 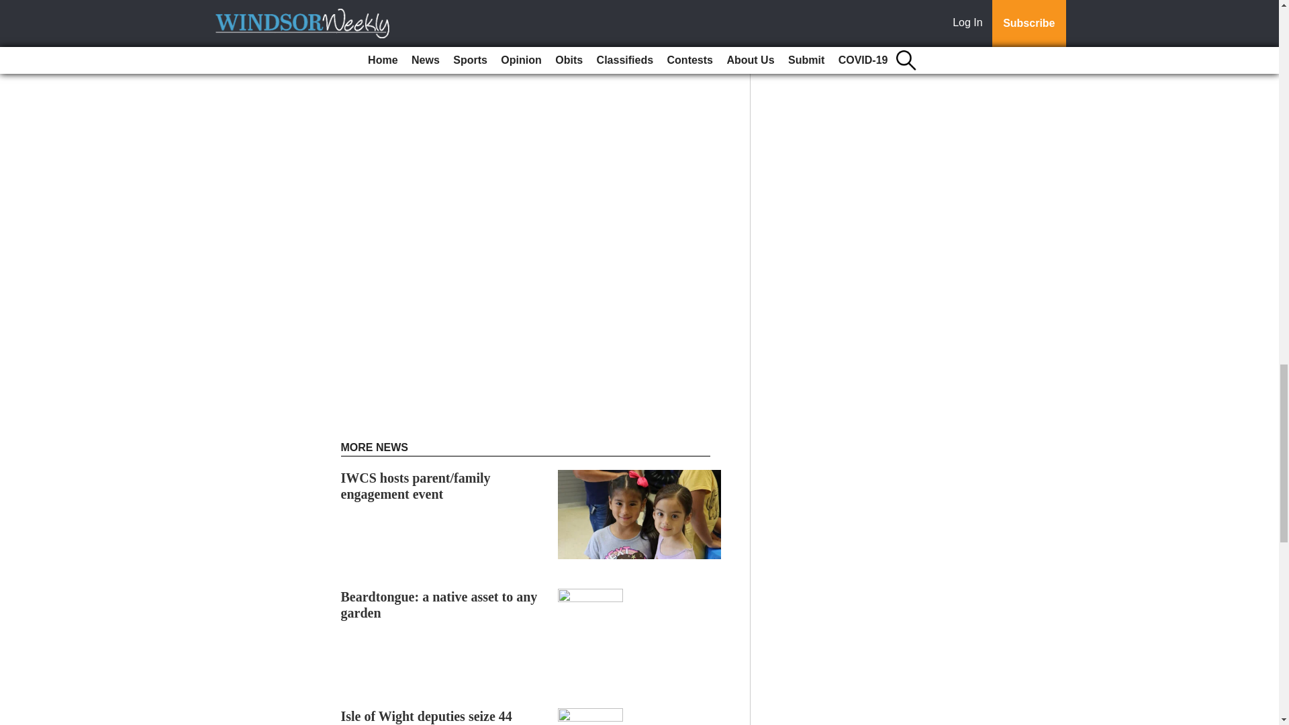 What do you see at coordinates (428, 717) in the screenshot?
I see `Isle of Wight deputies seize 44 animals from Carrollton home` at bounding box center [428, 717].